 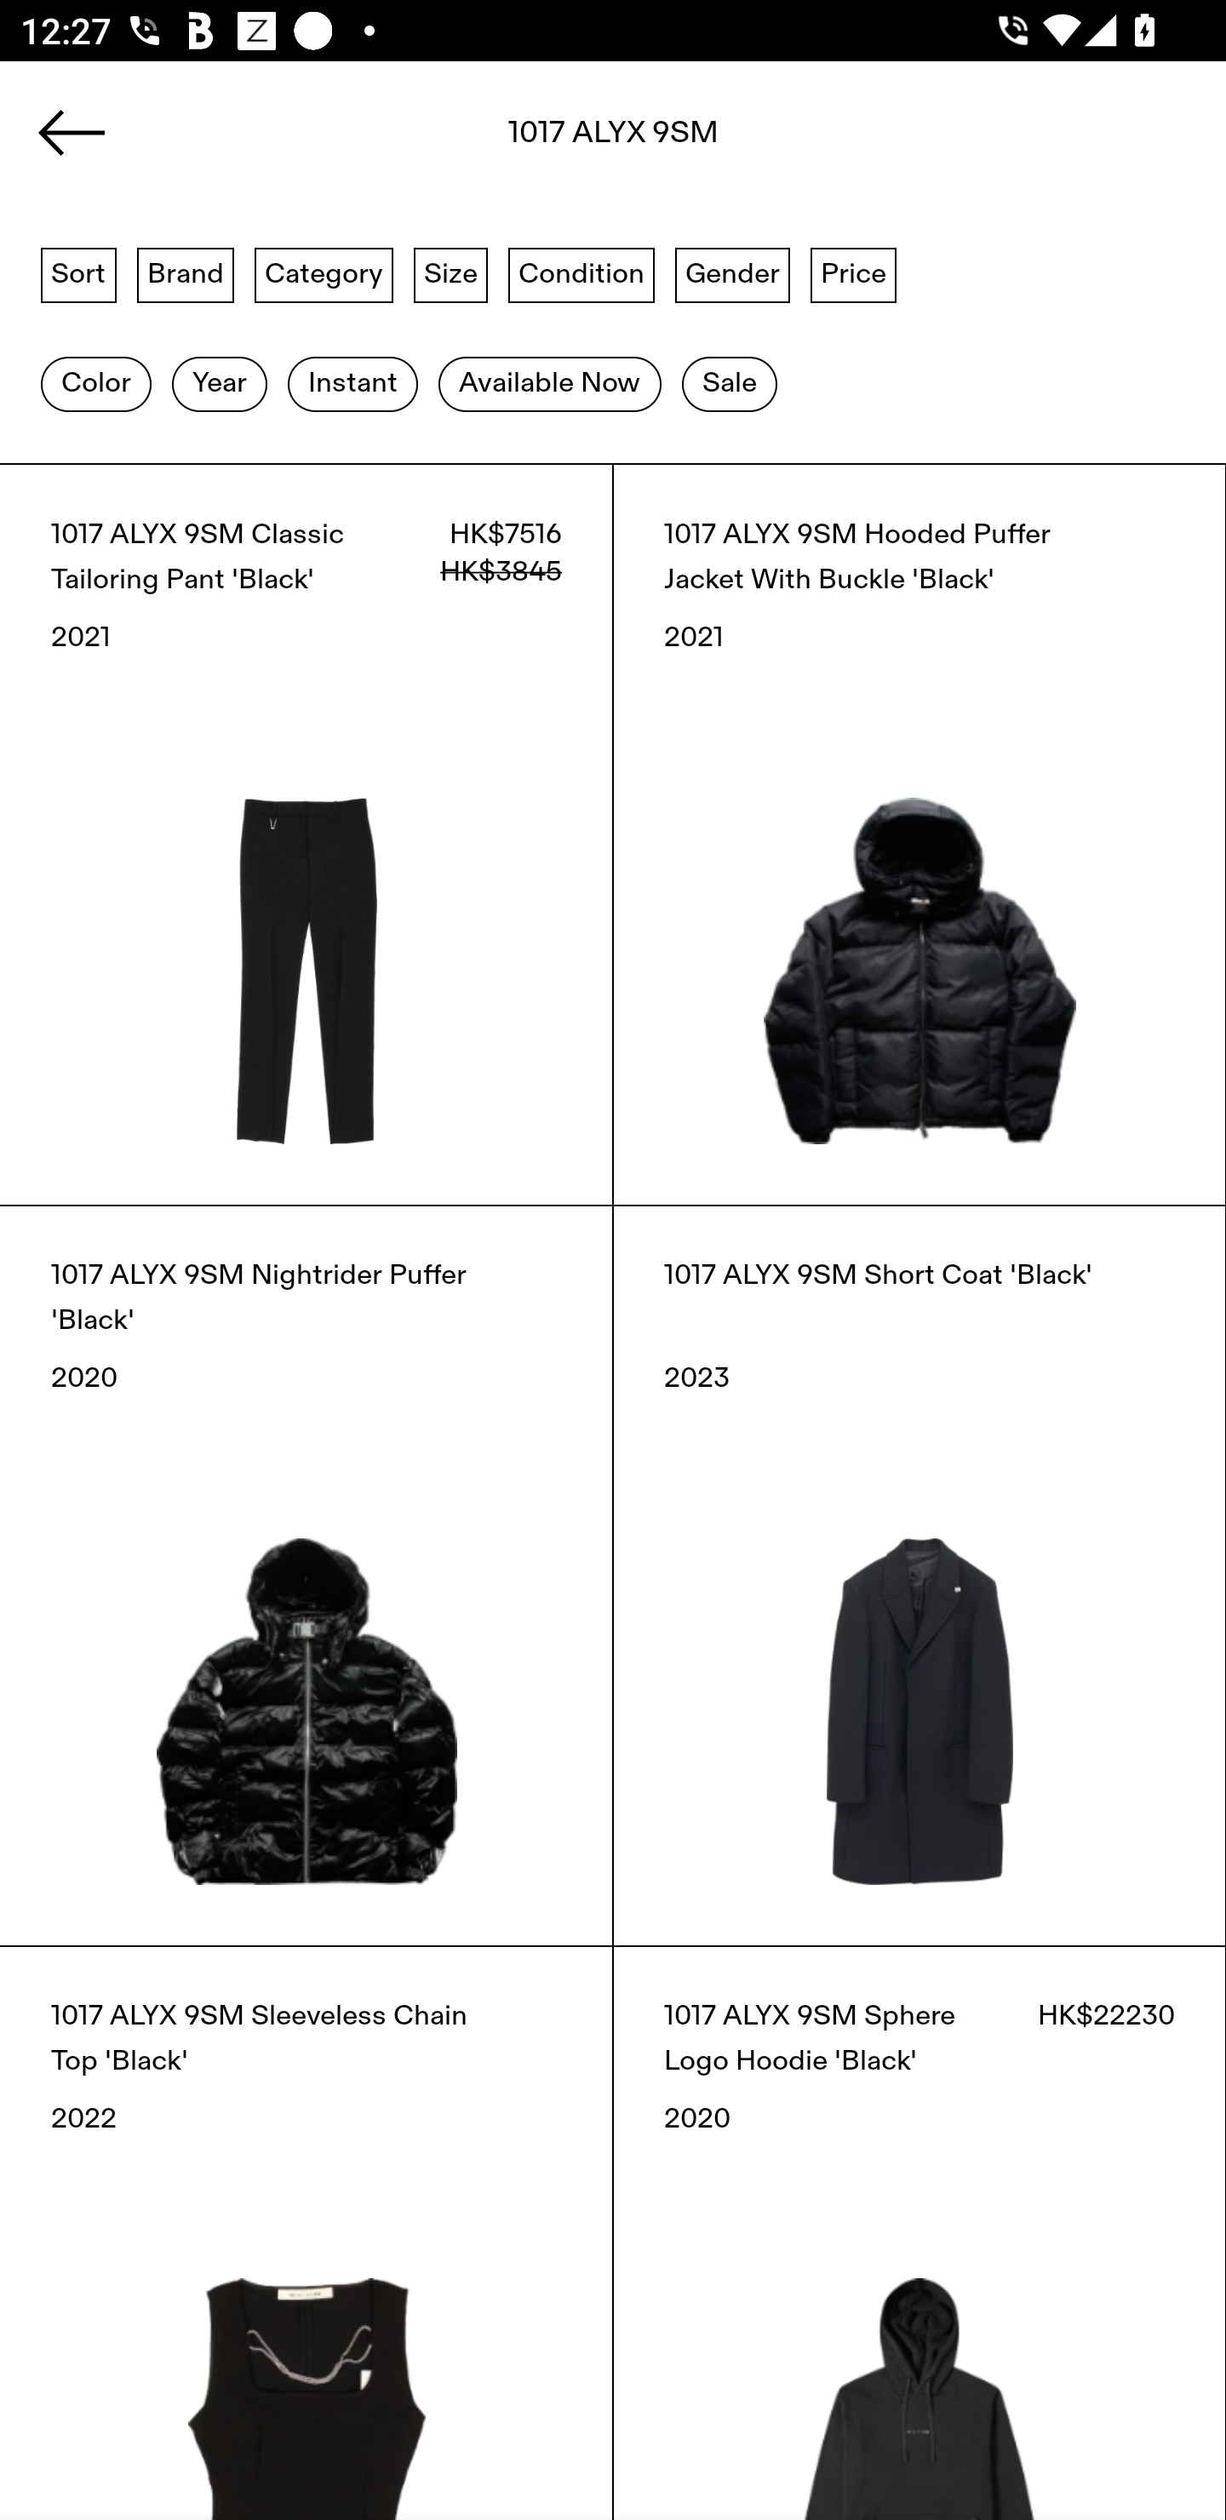 I want to click on Sale, so click(x=729, y=384).